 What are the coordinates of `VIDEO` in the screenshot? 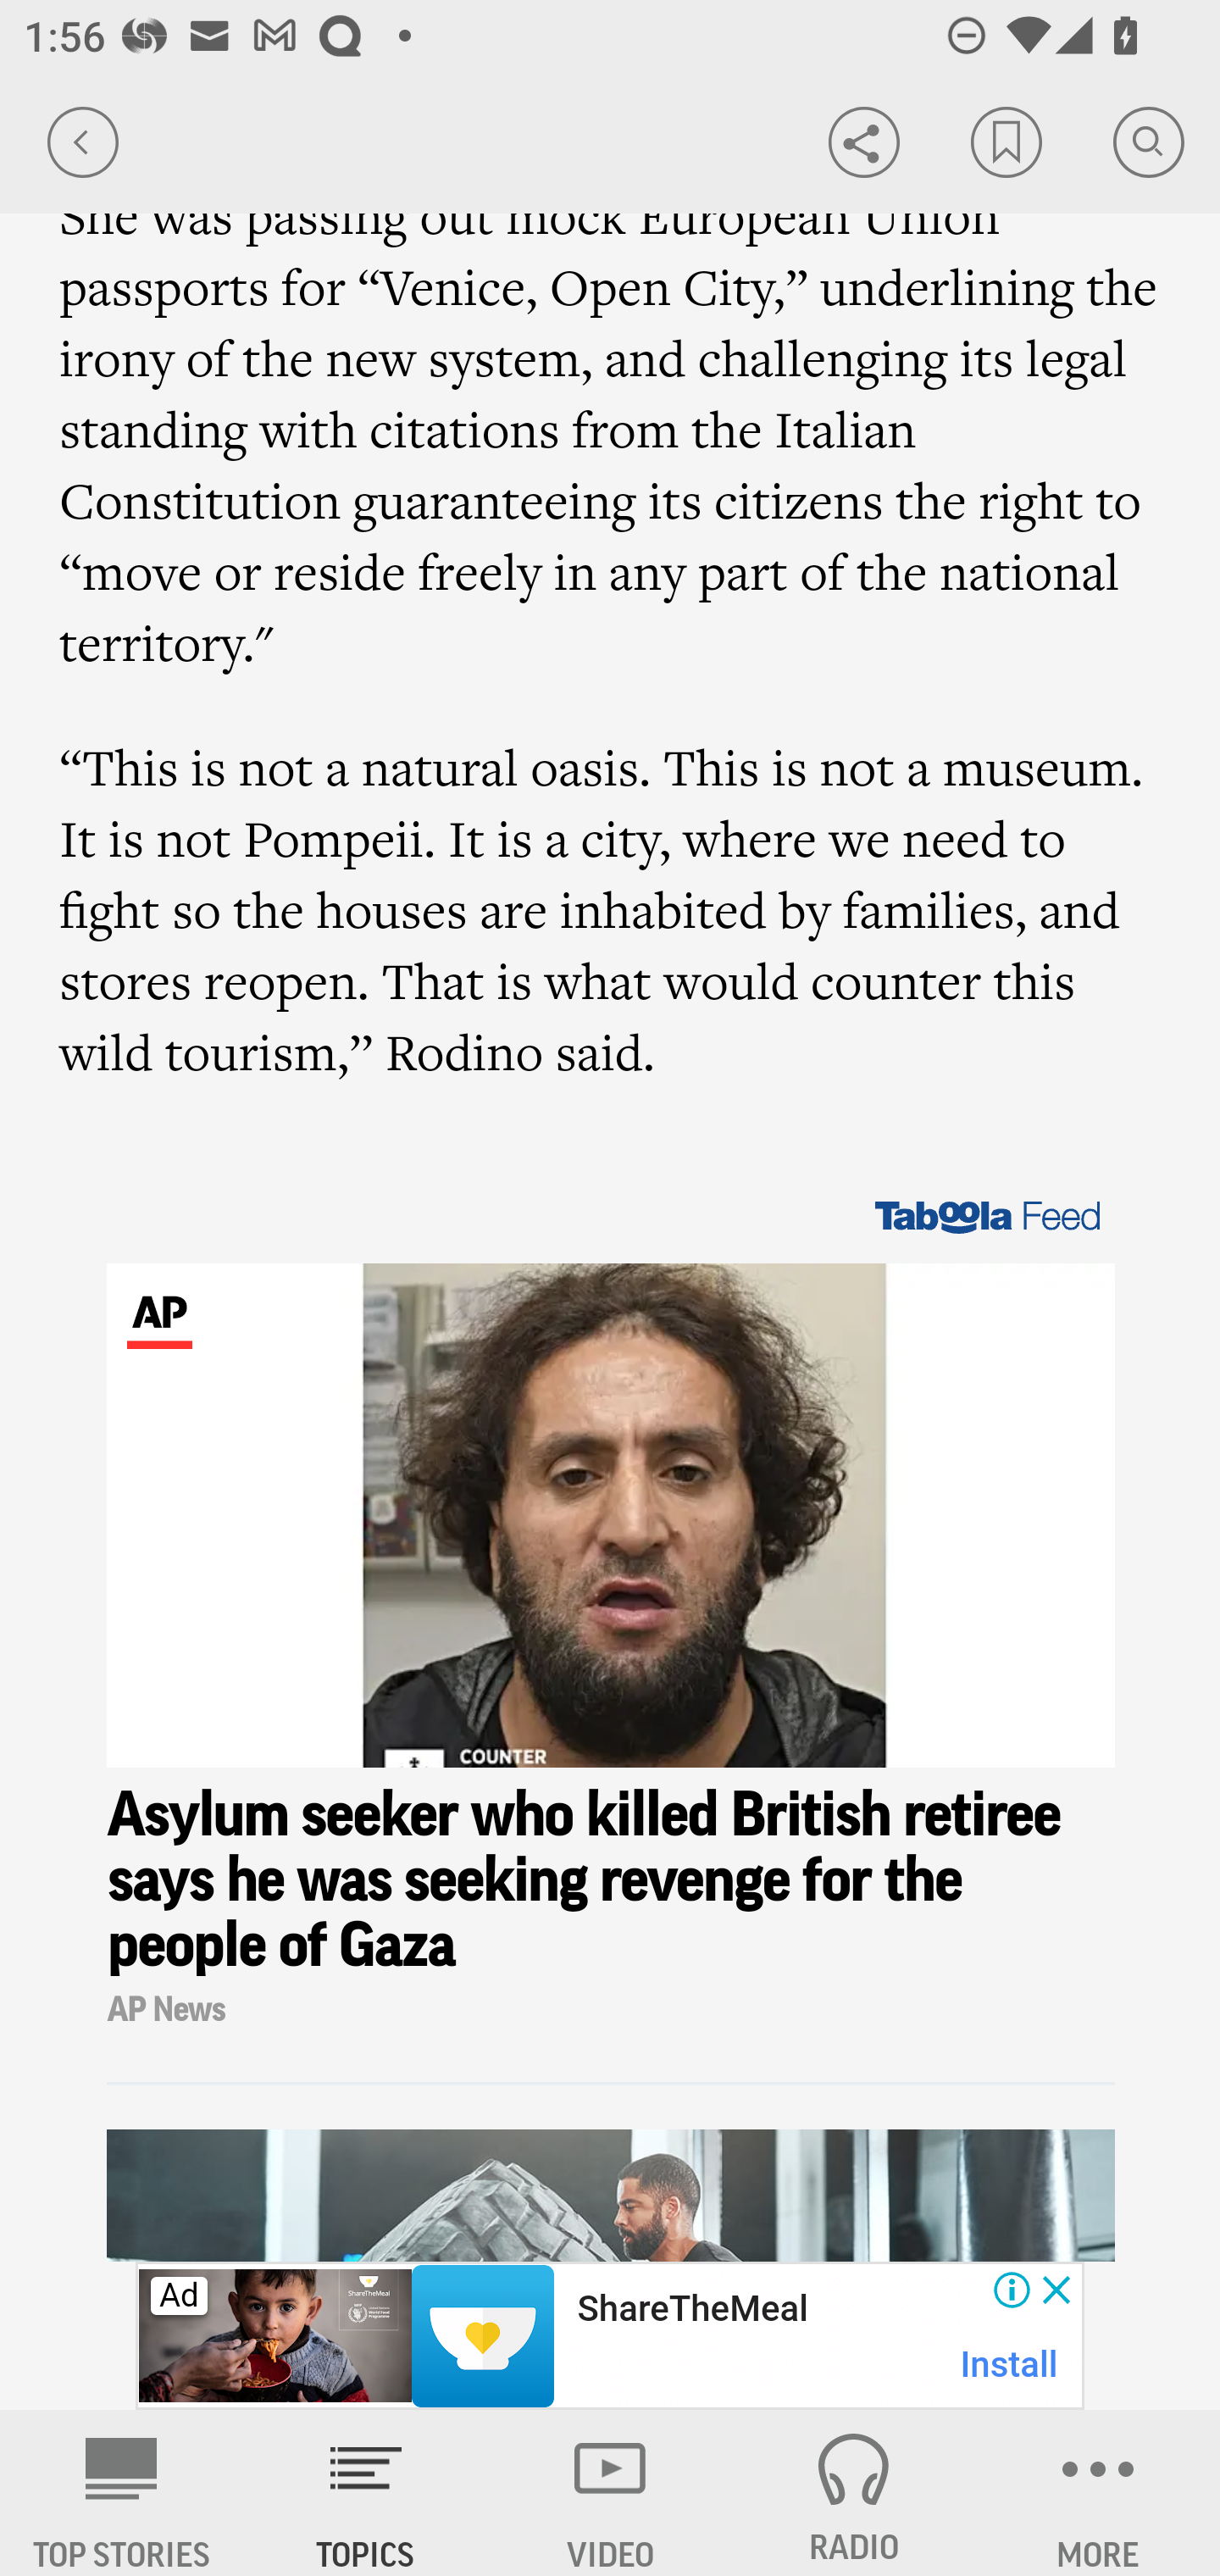 It's located at (610, 2493).